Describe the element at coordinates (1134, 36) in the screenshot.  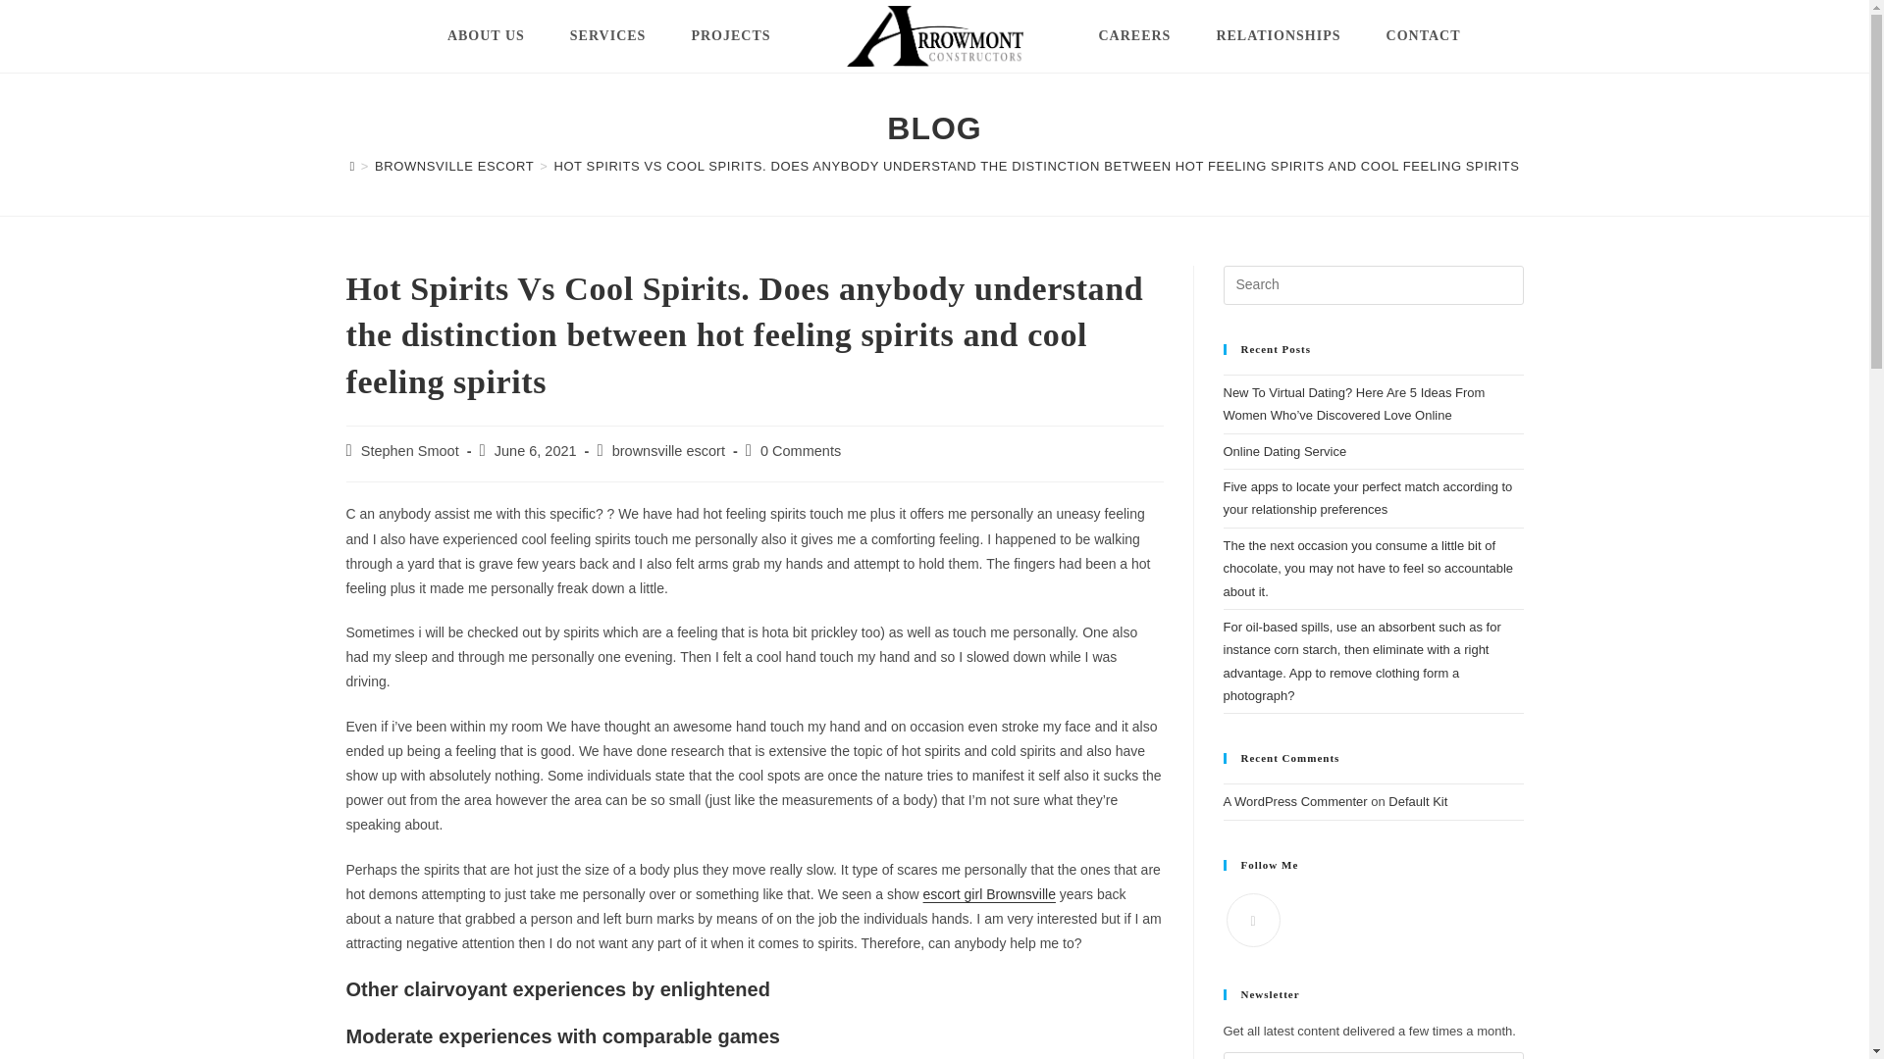
I see `CAREERS` at that location.